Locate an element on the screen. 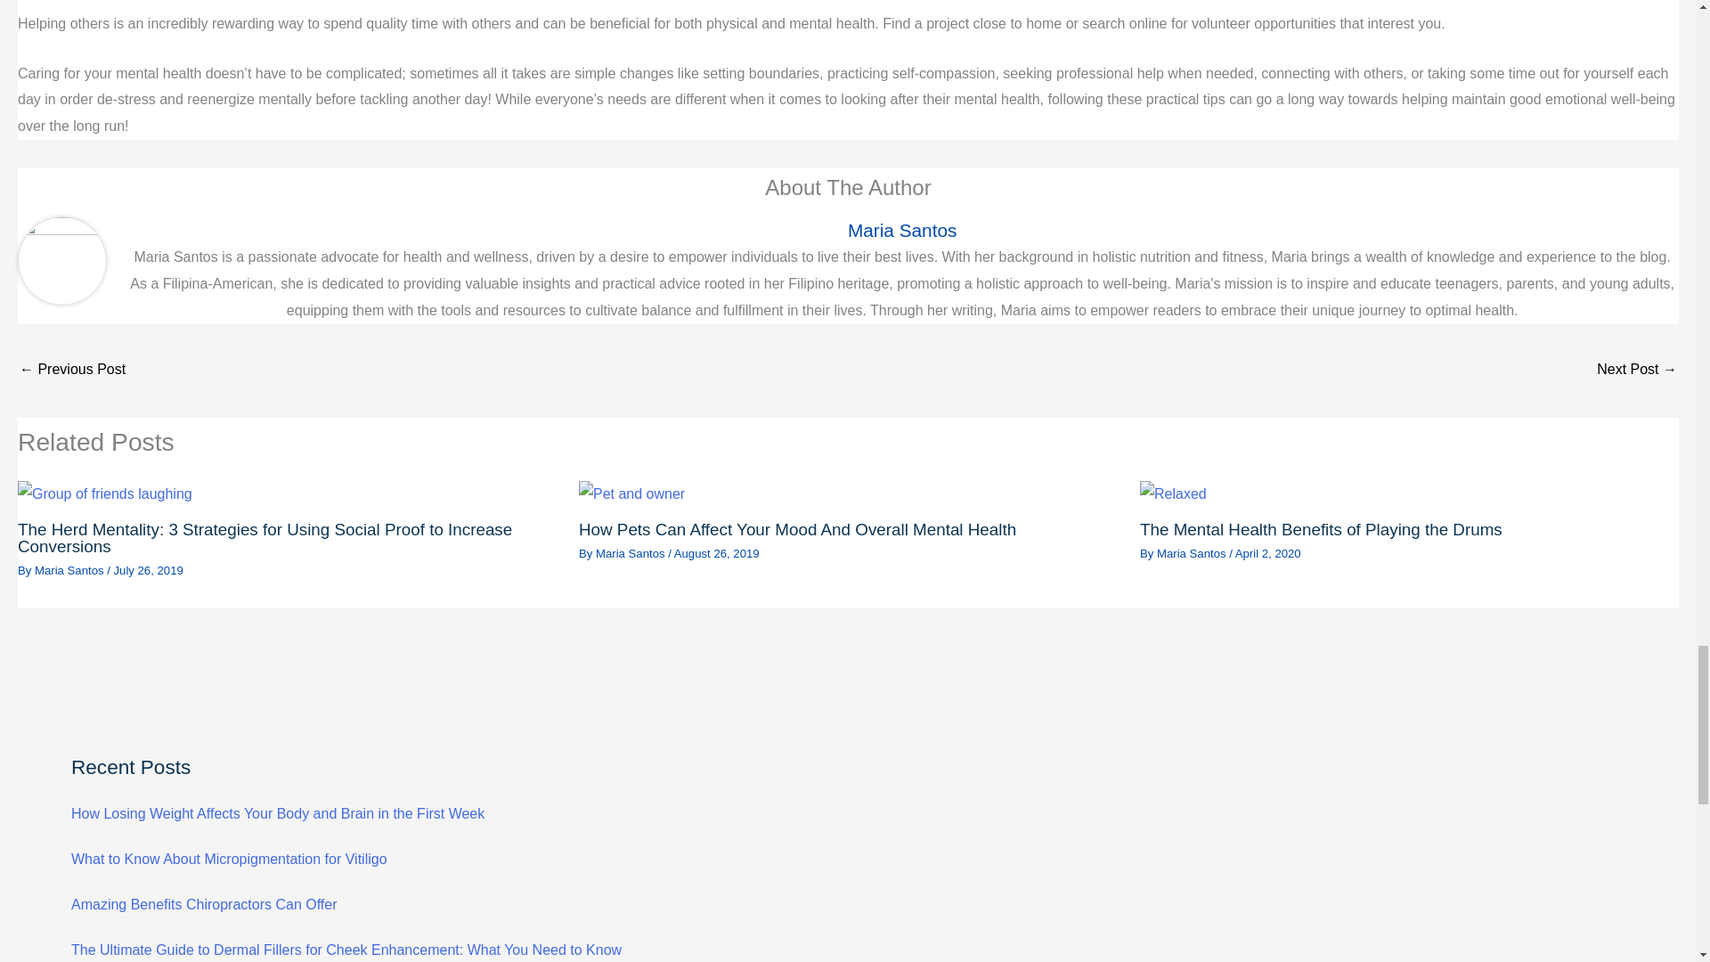 The height and width of the screenshot is (962, 1710). Maria Santos is located at coordinates (631, 553).